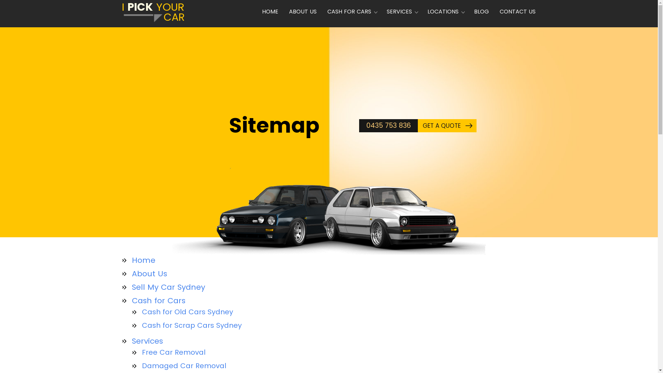  Describe the element at coordinates (191, 312) in the screenshot. I see `Cash for Old Cars Sydney` at that location.